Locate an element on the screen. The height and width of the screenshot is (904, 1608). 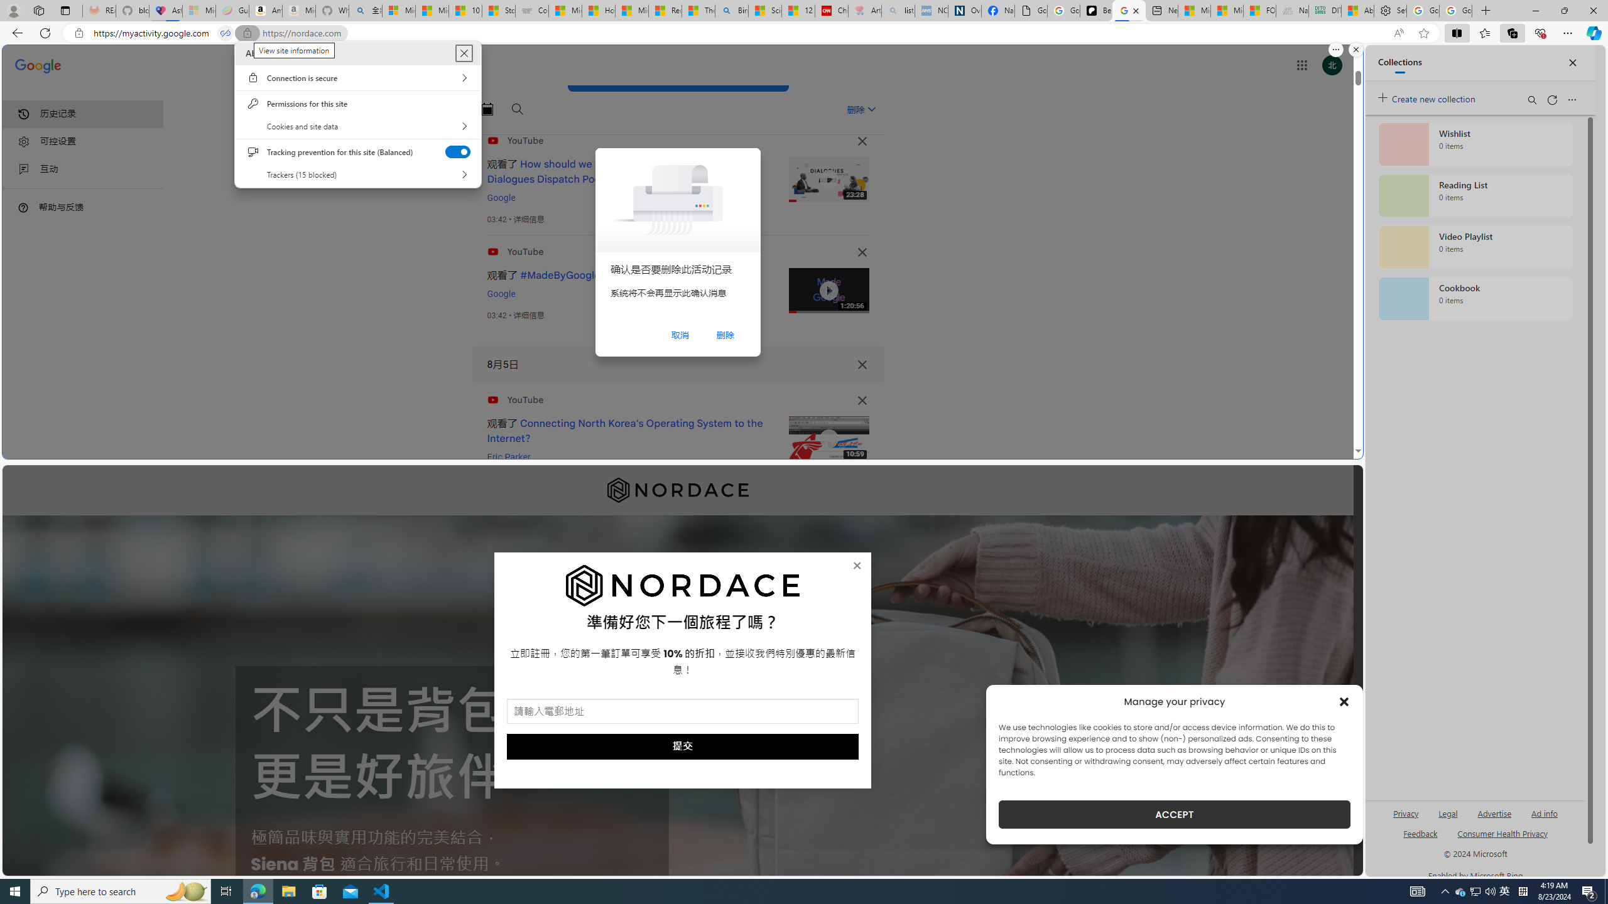
Tracking prevention for this site (Balanced) is located at coordinates (459, 151).